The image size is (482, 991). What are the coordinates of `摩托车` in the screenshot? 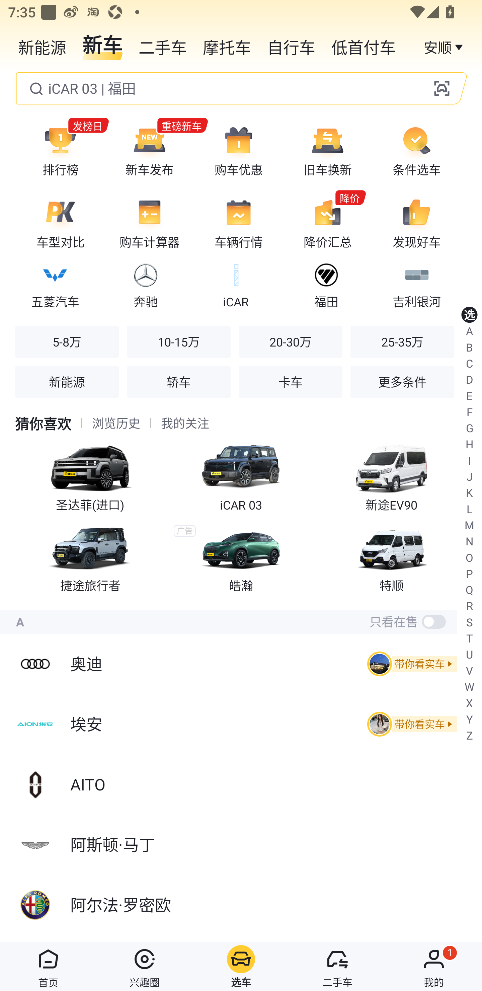 It's located at (227, 46).